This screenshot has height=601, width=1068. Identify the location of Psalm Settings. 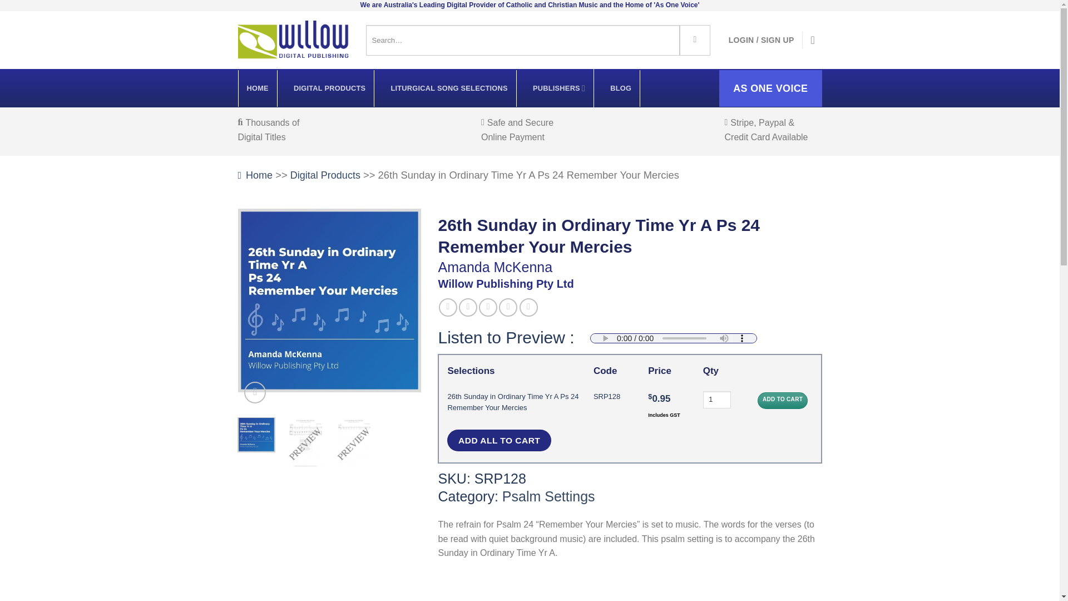
(548, 496).